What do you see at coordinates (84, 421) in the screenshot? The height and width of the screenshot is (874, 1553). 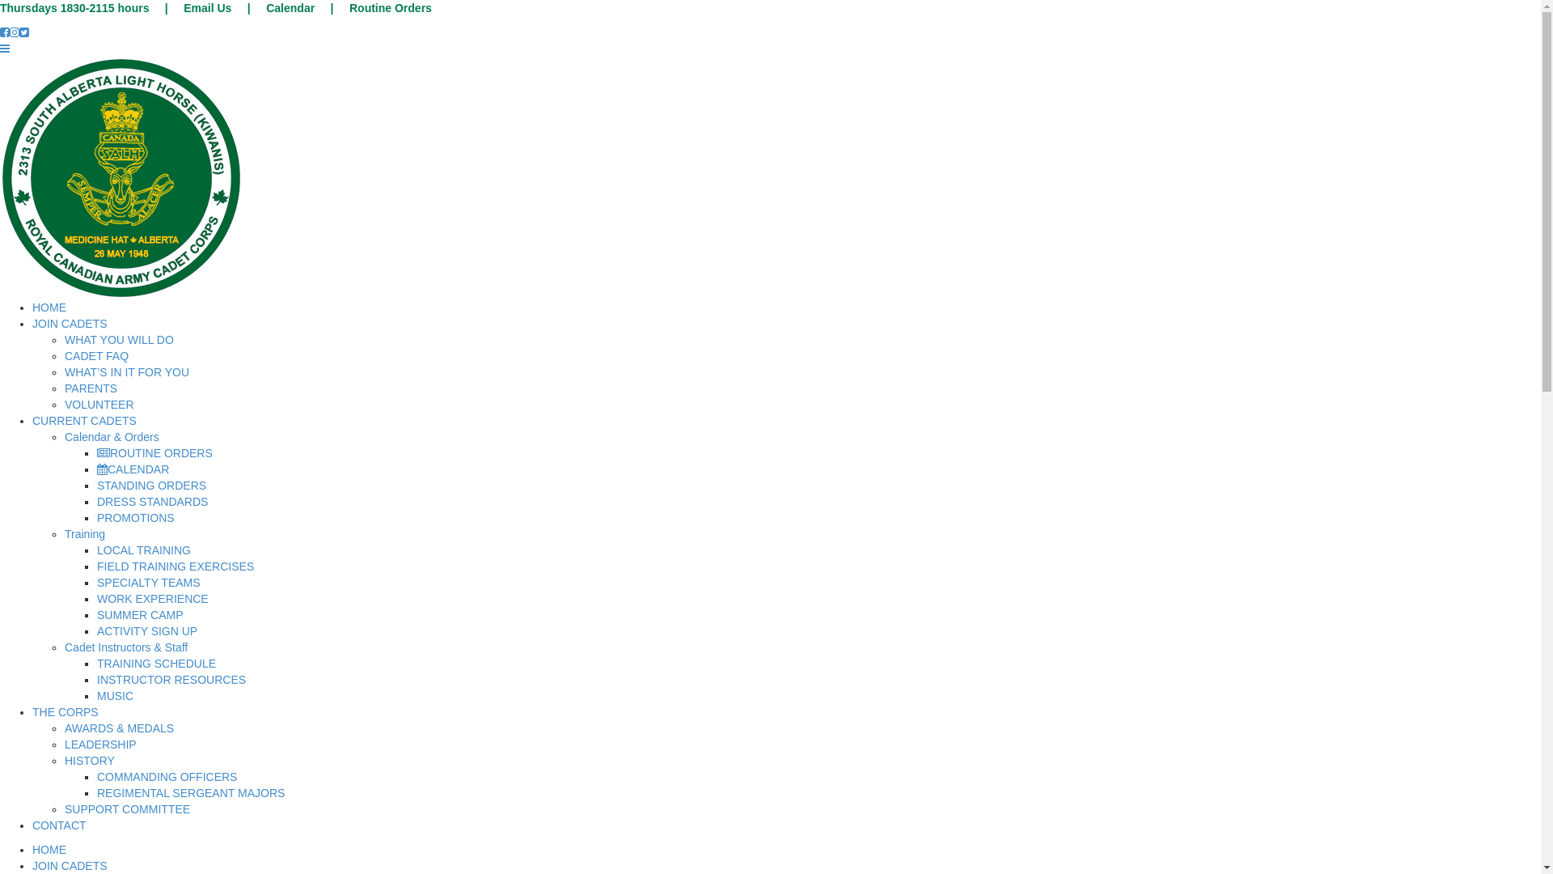 I see `CURRENT CADETS` at bounding box center [84, 421].